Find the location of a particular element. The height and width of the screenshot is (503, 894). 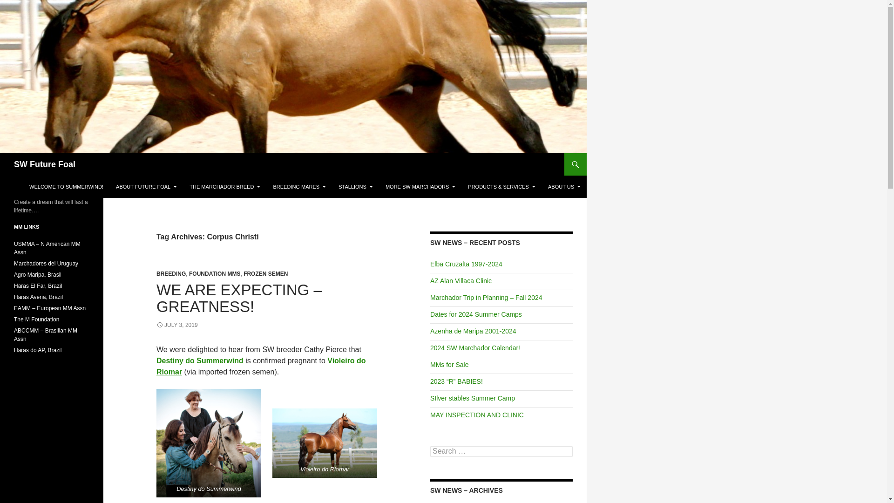

ABOUT FUTURE FOAL is located at coordinates (146, 186).